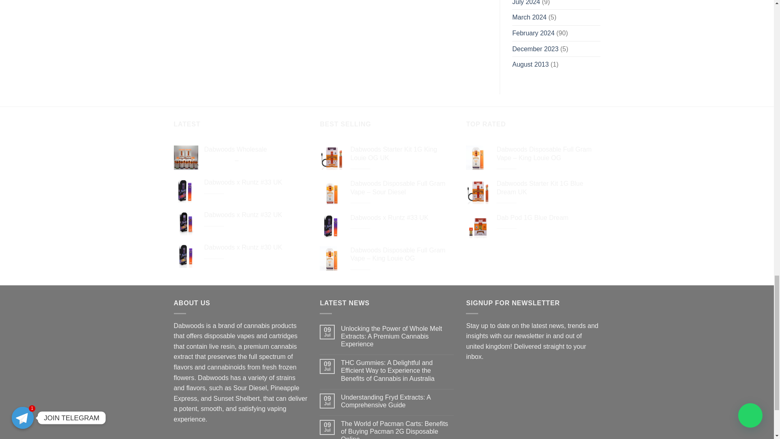 The height and width of the screenshot is (439, 780). I want to click on Understanding Fryd Extracts: A Comprehensive Guide, so click(397, 401).